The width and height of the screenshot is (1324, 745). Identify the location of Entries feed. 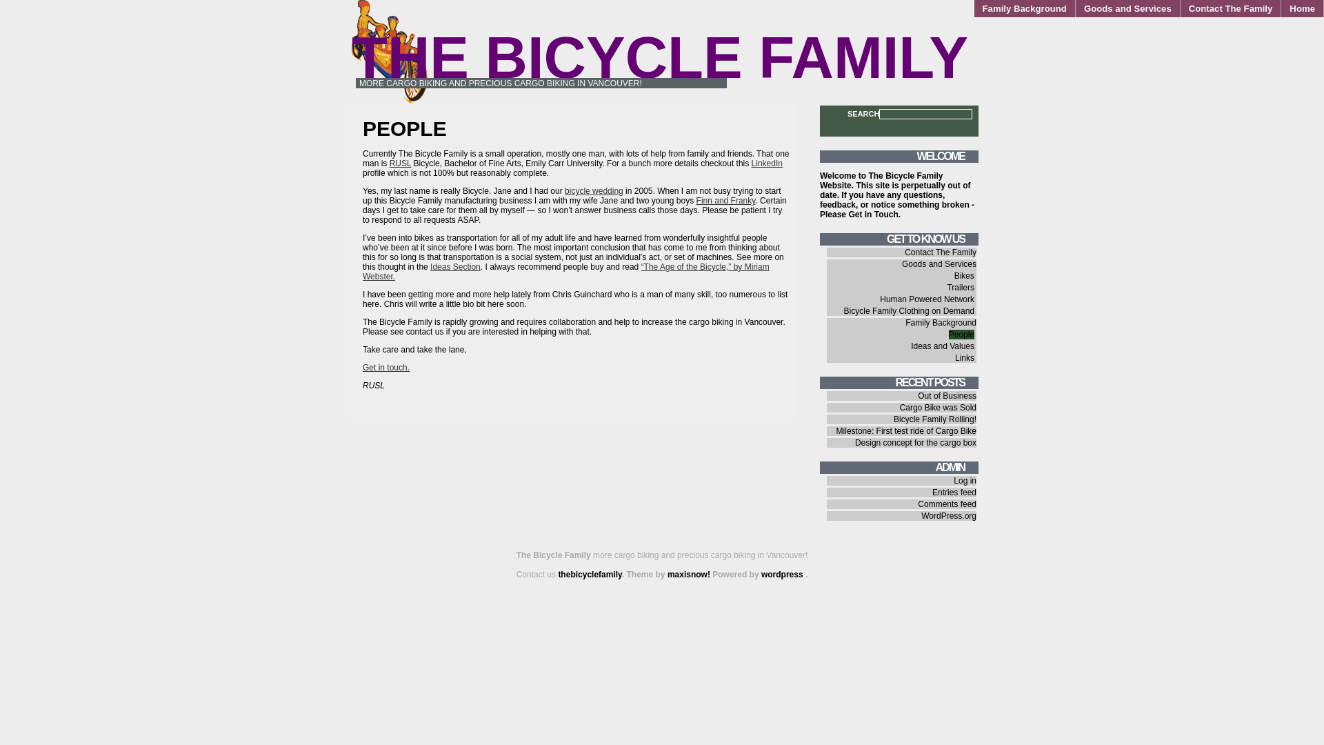
(954, 493).